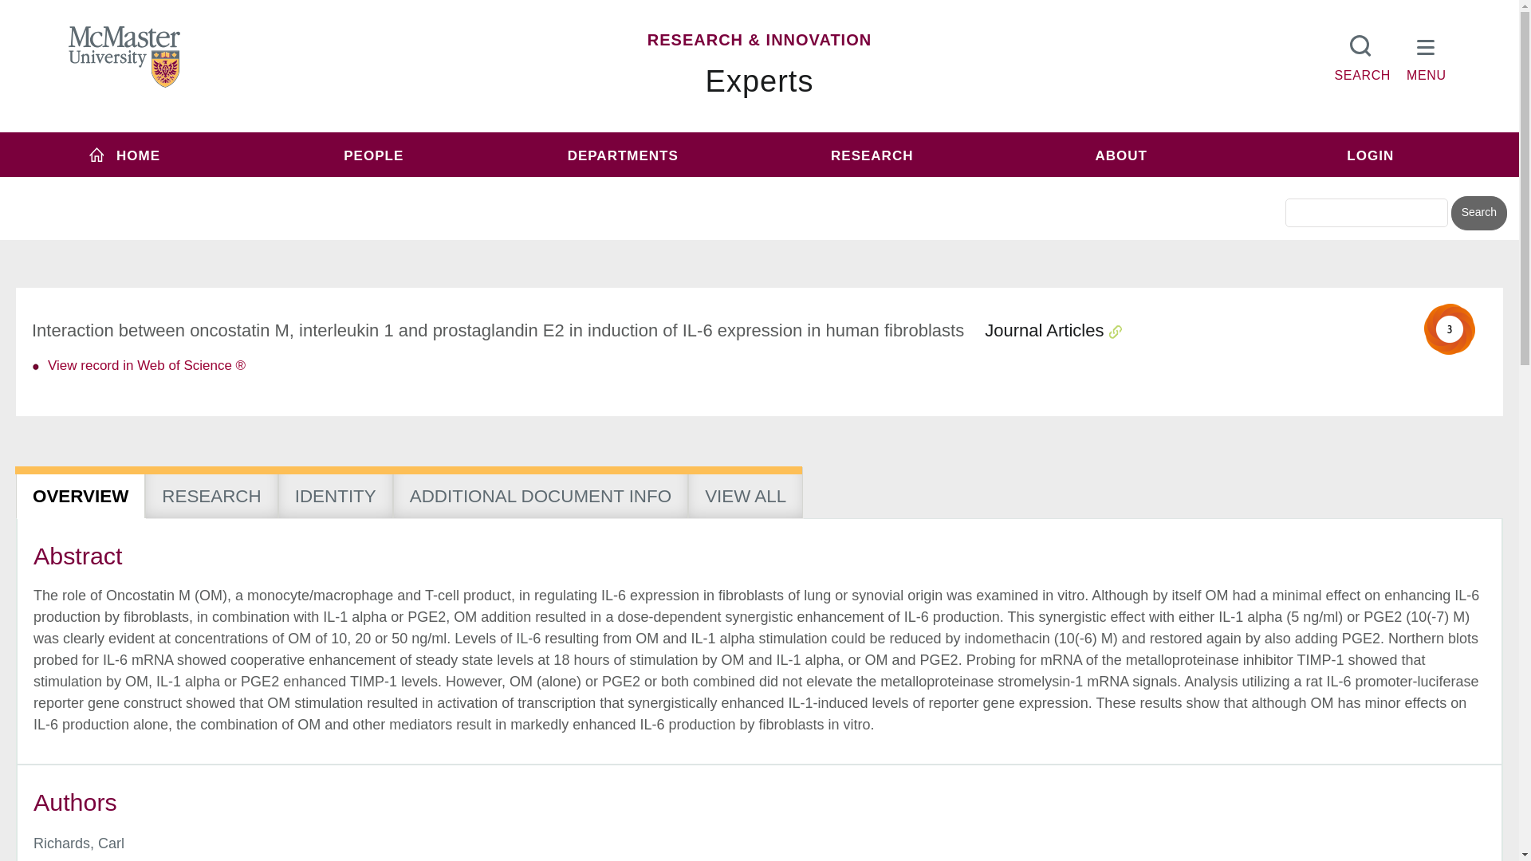 The height and width of the screenshot is (861, 1531). Describe the element at coordinates (632, 185) in the screenshot. I see `inurl:experts.mcmaster.ca` at that location.